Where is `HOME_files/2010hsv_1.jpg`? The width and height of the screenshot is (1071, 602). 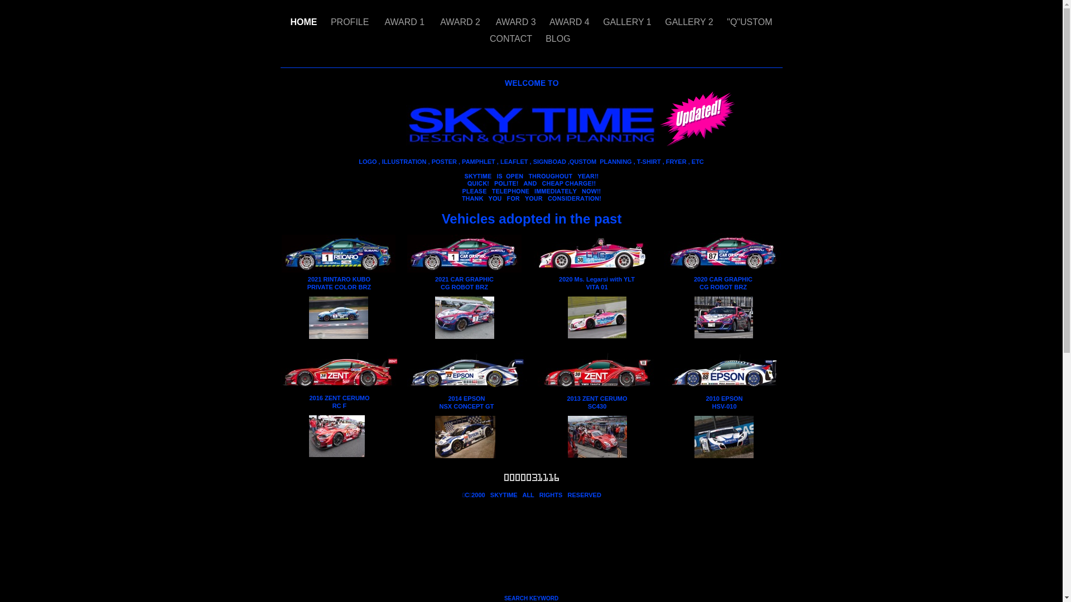 HOME_files/2010hsv_1.jpg is located at coordinates (723, 458).